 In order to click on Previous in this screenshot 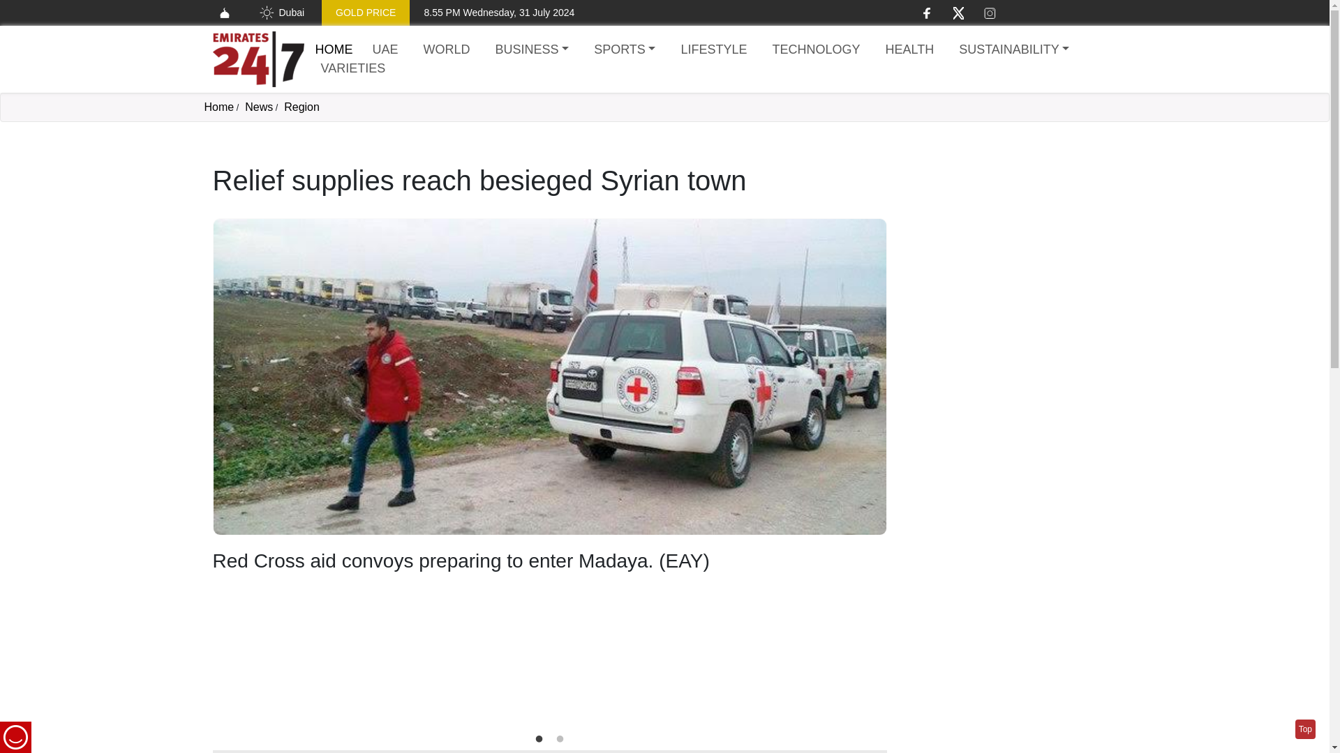, I will do `click(233, 473)`.